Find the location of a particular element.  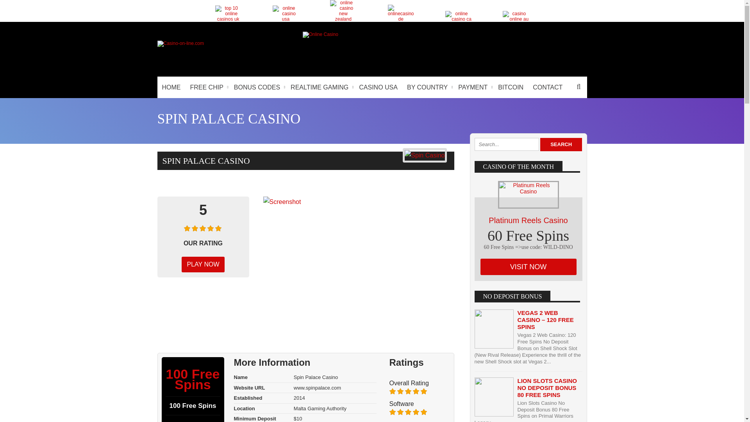

Lion Slots Casino No Deposit Bonus 80 Free Spins is located at coordinates (547, 388).